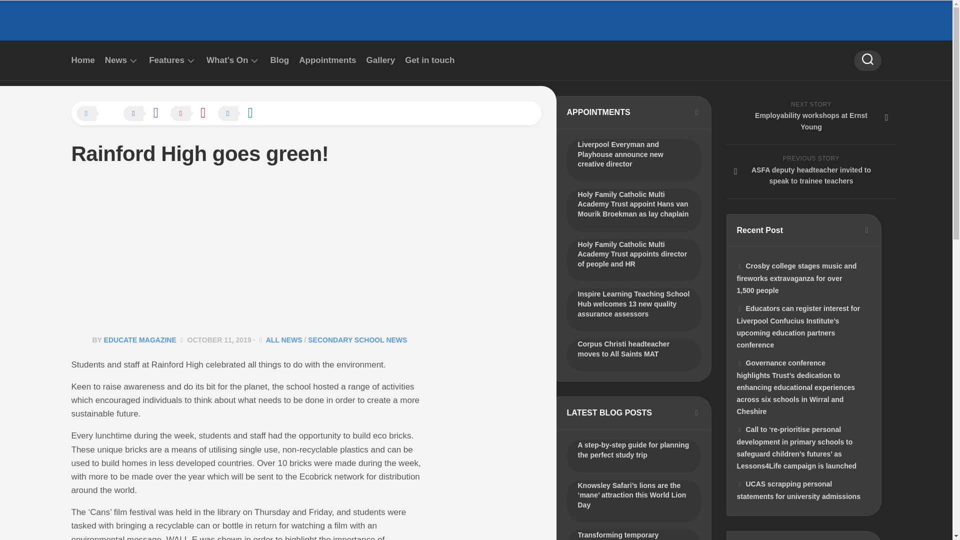 Image resolution: width=960 pixels, height=540 pixels. Describe the element at coordinates (115, 60) in the screenshot. I see `News` at that location.